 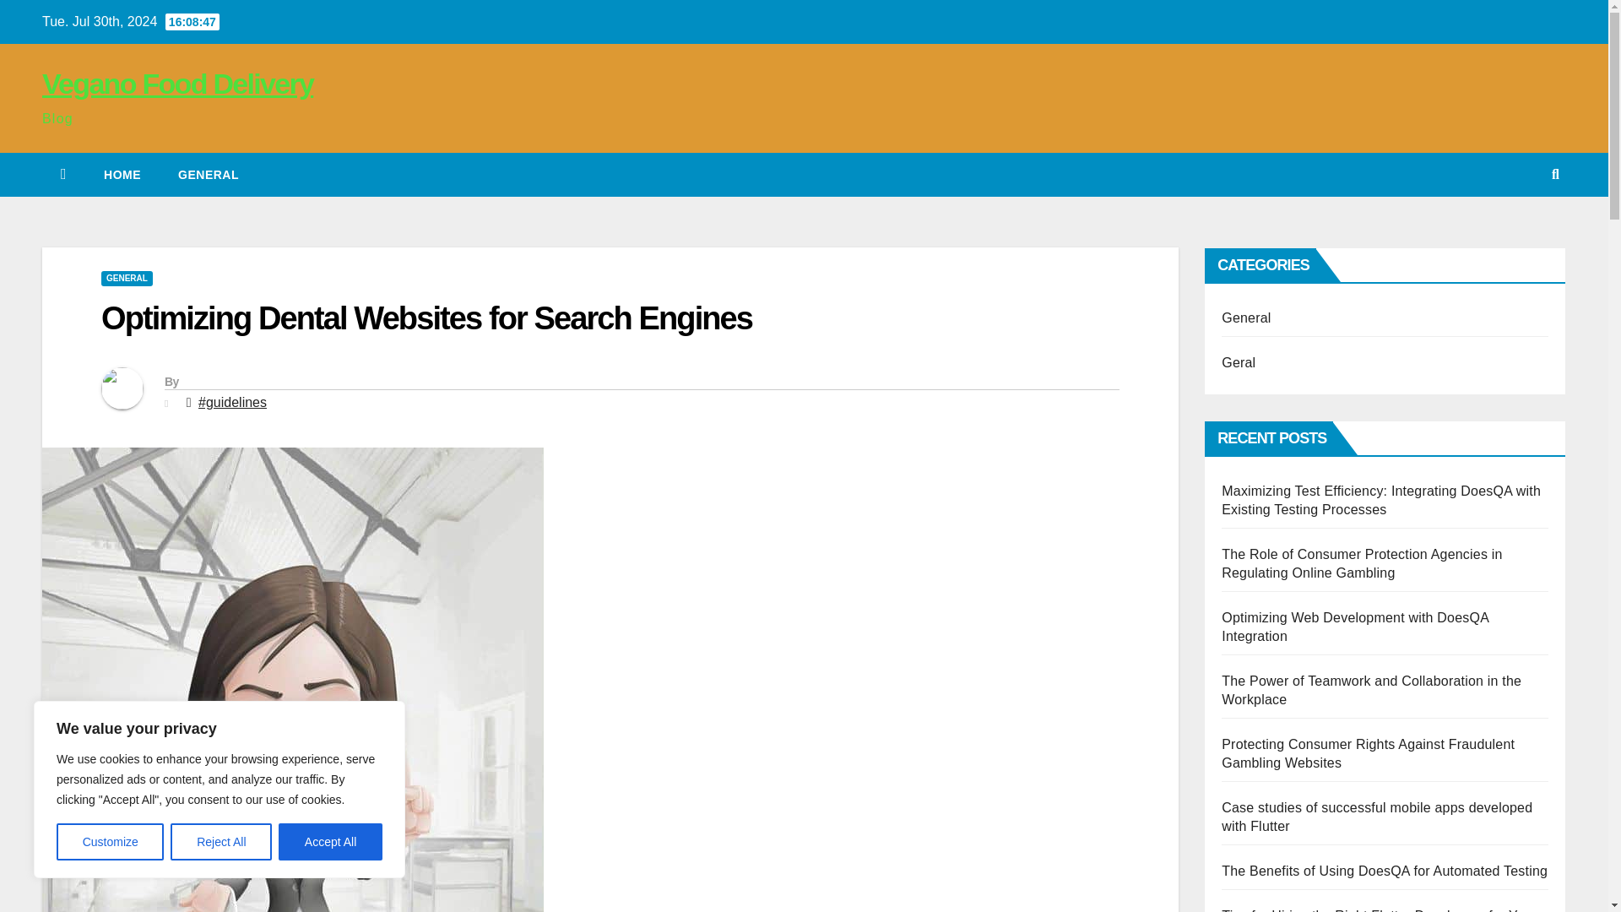 What do you see at coordinates (177, 83) in the screenshot?
I see `Vegano Food Delivery` at bounding box center [177, 83].